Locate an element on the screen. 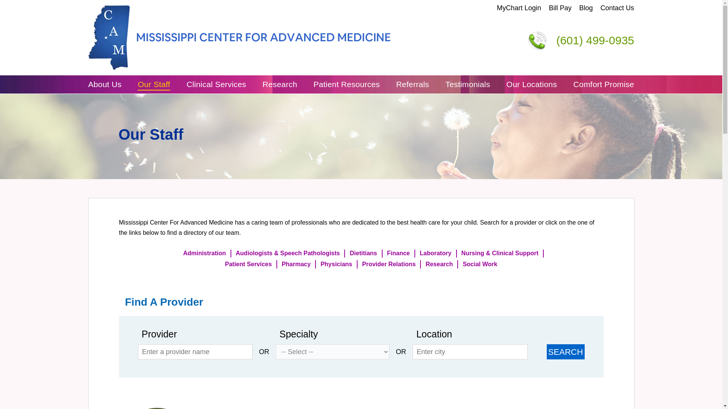  Our Staff is located at coordinates (153, 84).